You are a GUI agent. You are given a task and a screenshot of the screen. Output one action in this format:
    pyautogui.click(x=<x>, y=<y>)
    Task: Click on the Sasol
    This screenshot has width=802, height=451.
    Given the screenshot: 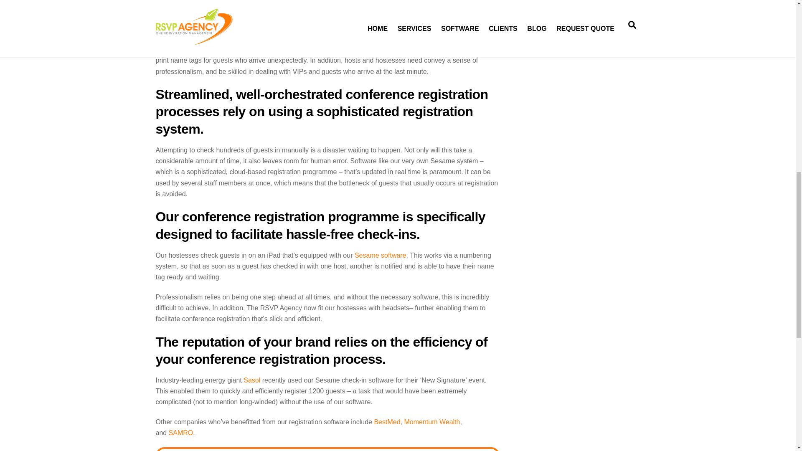 What is the action you would take?
    pyautogui.click(x=251, y=380)
    